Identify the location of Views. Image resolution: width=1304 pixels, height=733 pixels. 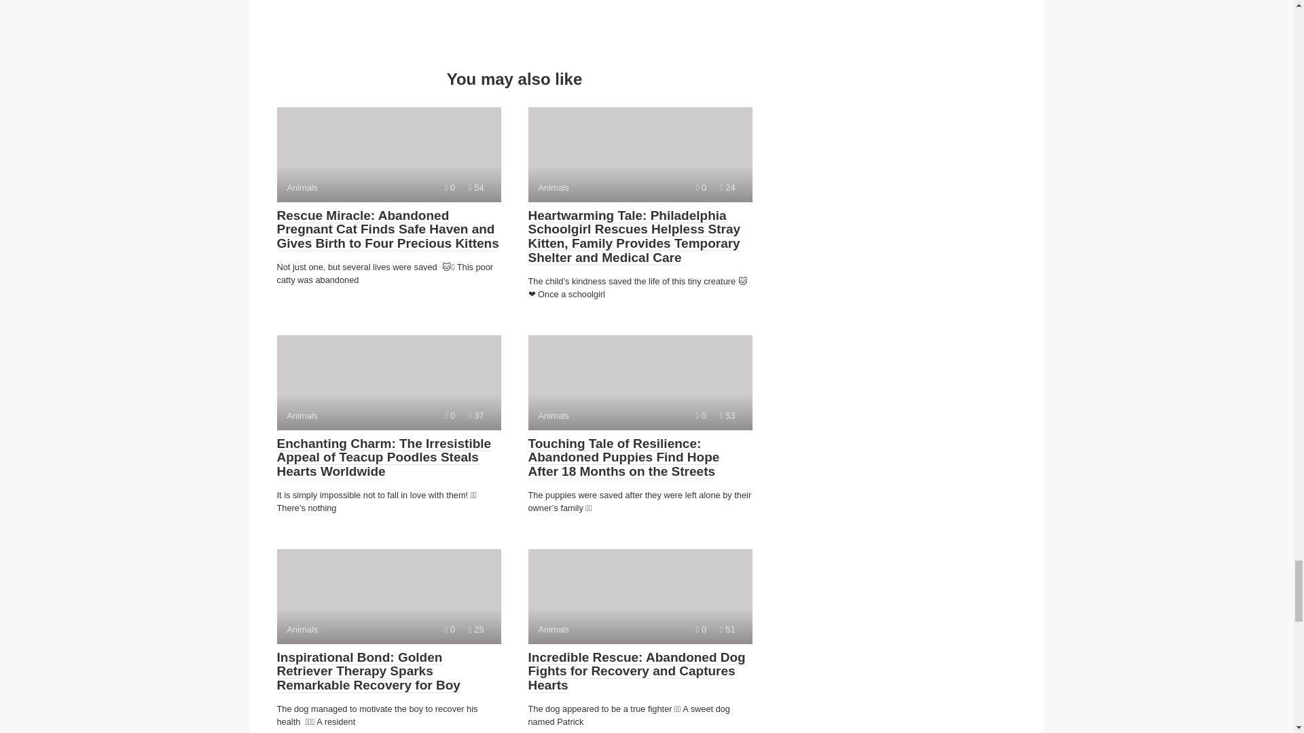
(450, 187).